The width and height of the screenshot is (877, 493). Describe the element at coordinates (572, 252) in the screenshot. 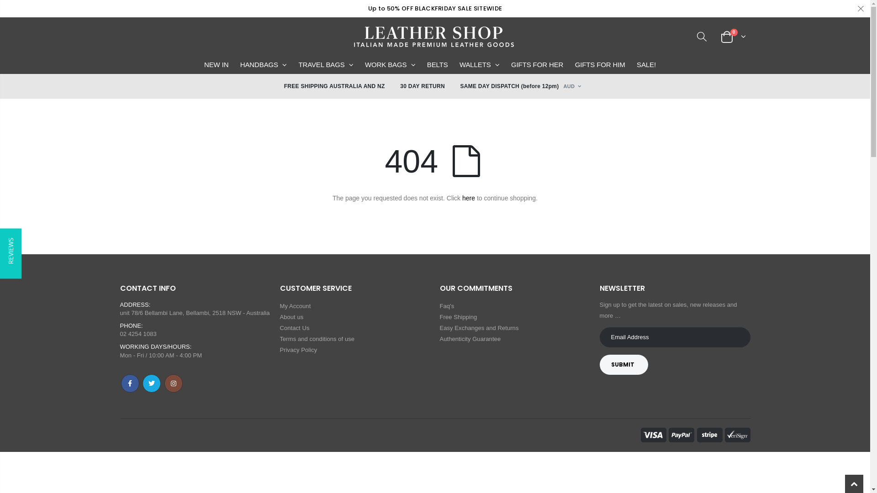

I see `BGN` at that location.